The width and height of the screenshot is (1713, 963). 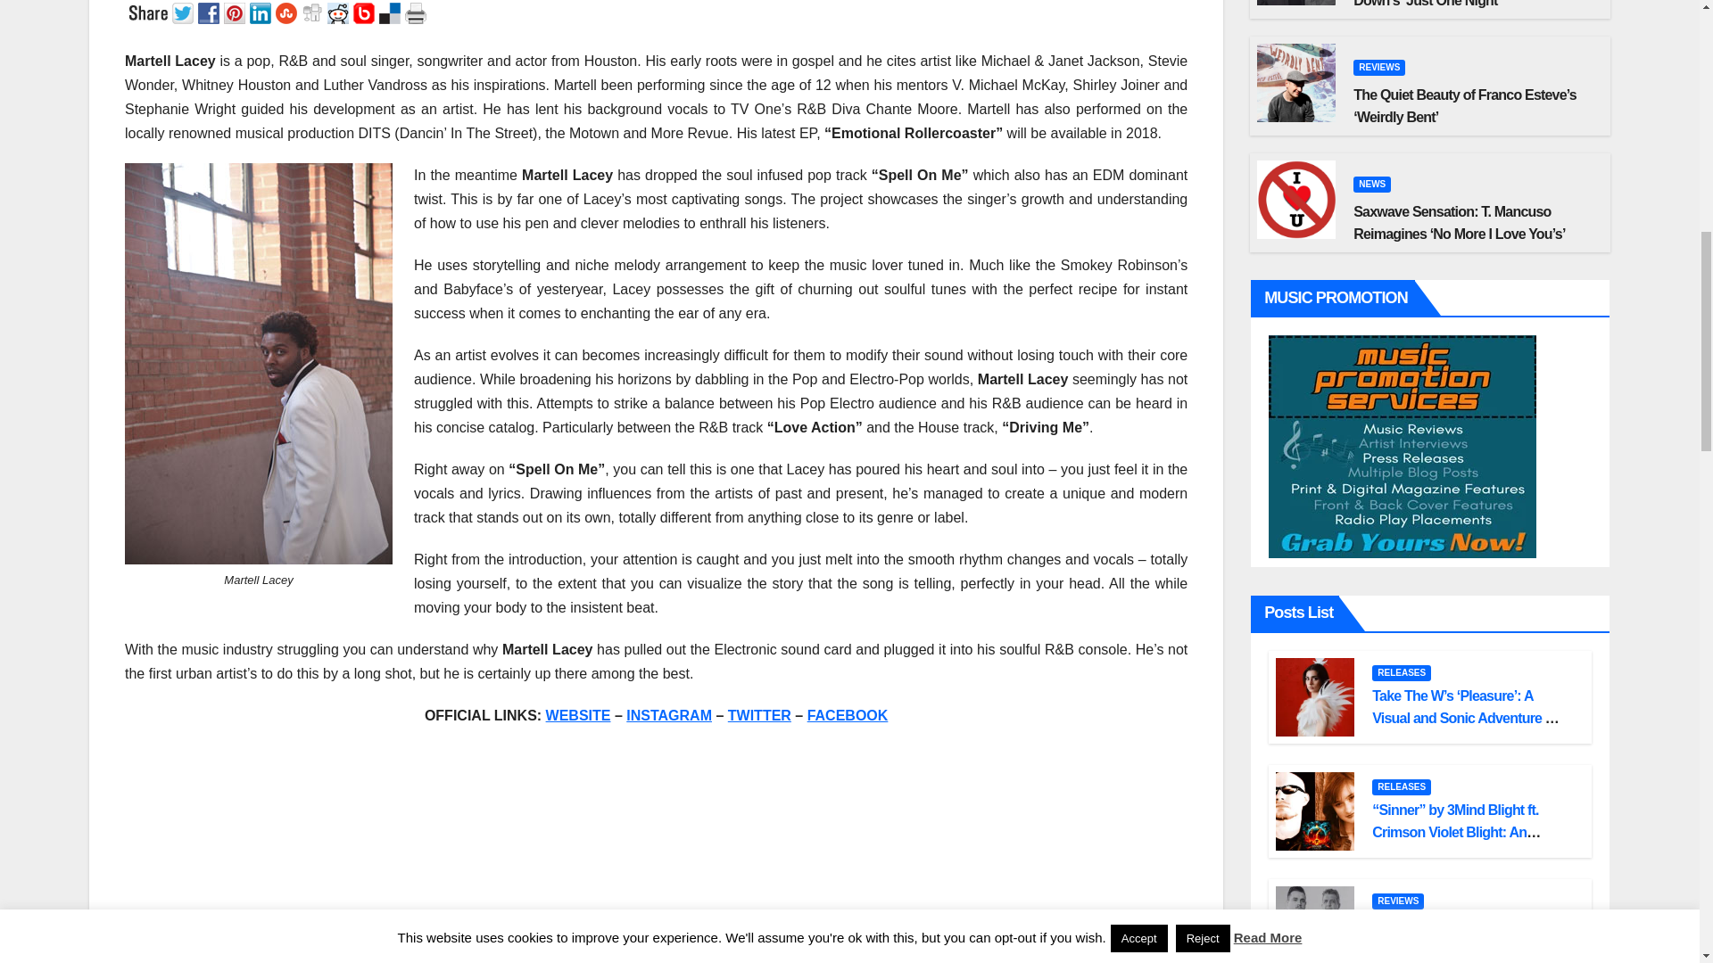 I want to click on Pinterest, so click(x=237, y=12).